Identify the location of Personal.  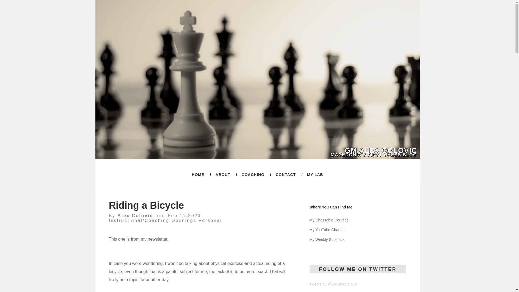
(210, 220).